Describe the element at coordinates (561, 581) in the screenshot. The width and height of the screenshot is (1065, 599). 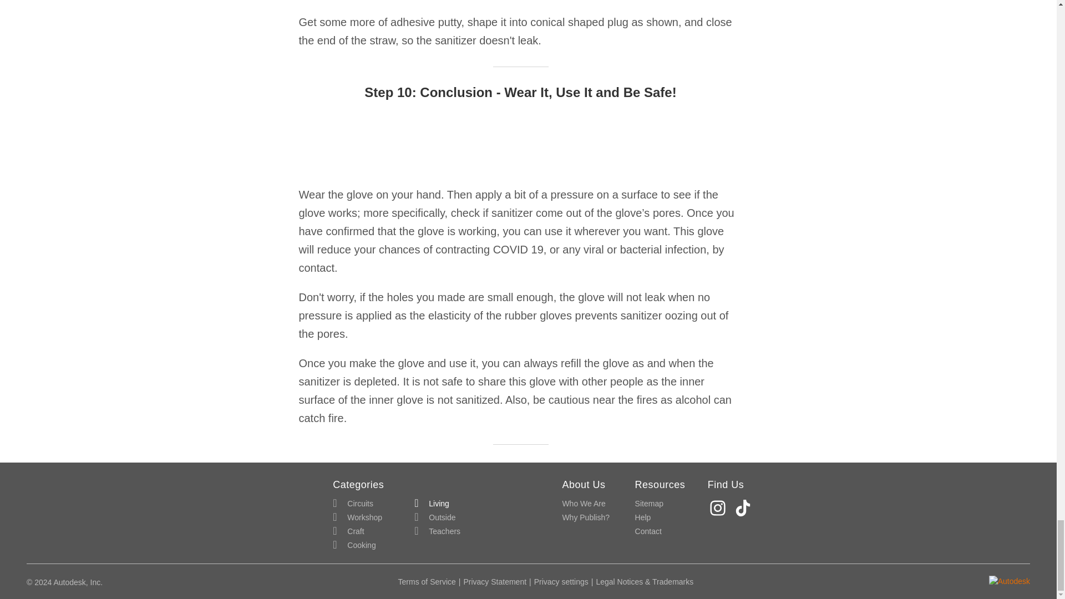
I see `Privacy settings` at that location.